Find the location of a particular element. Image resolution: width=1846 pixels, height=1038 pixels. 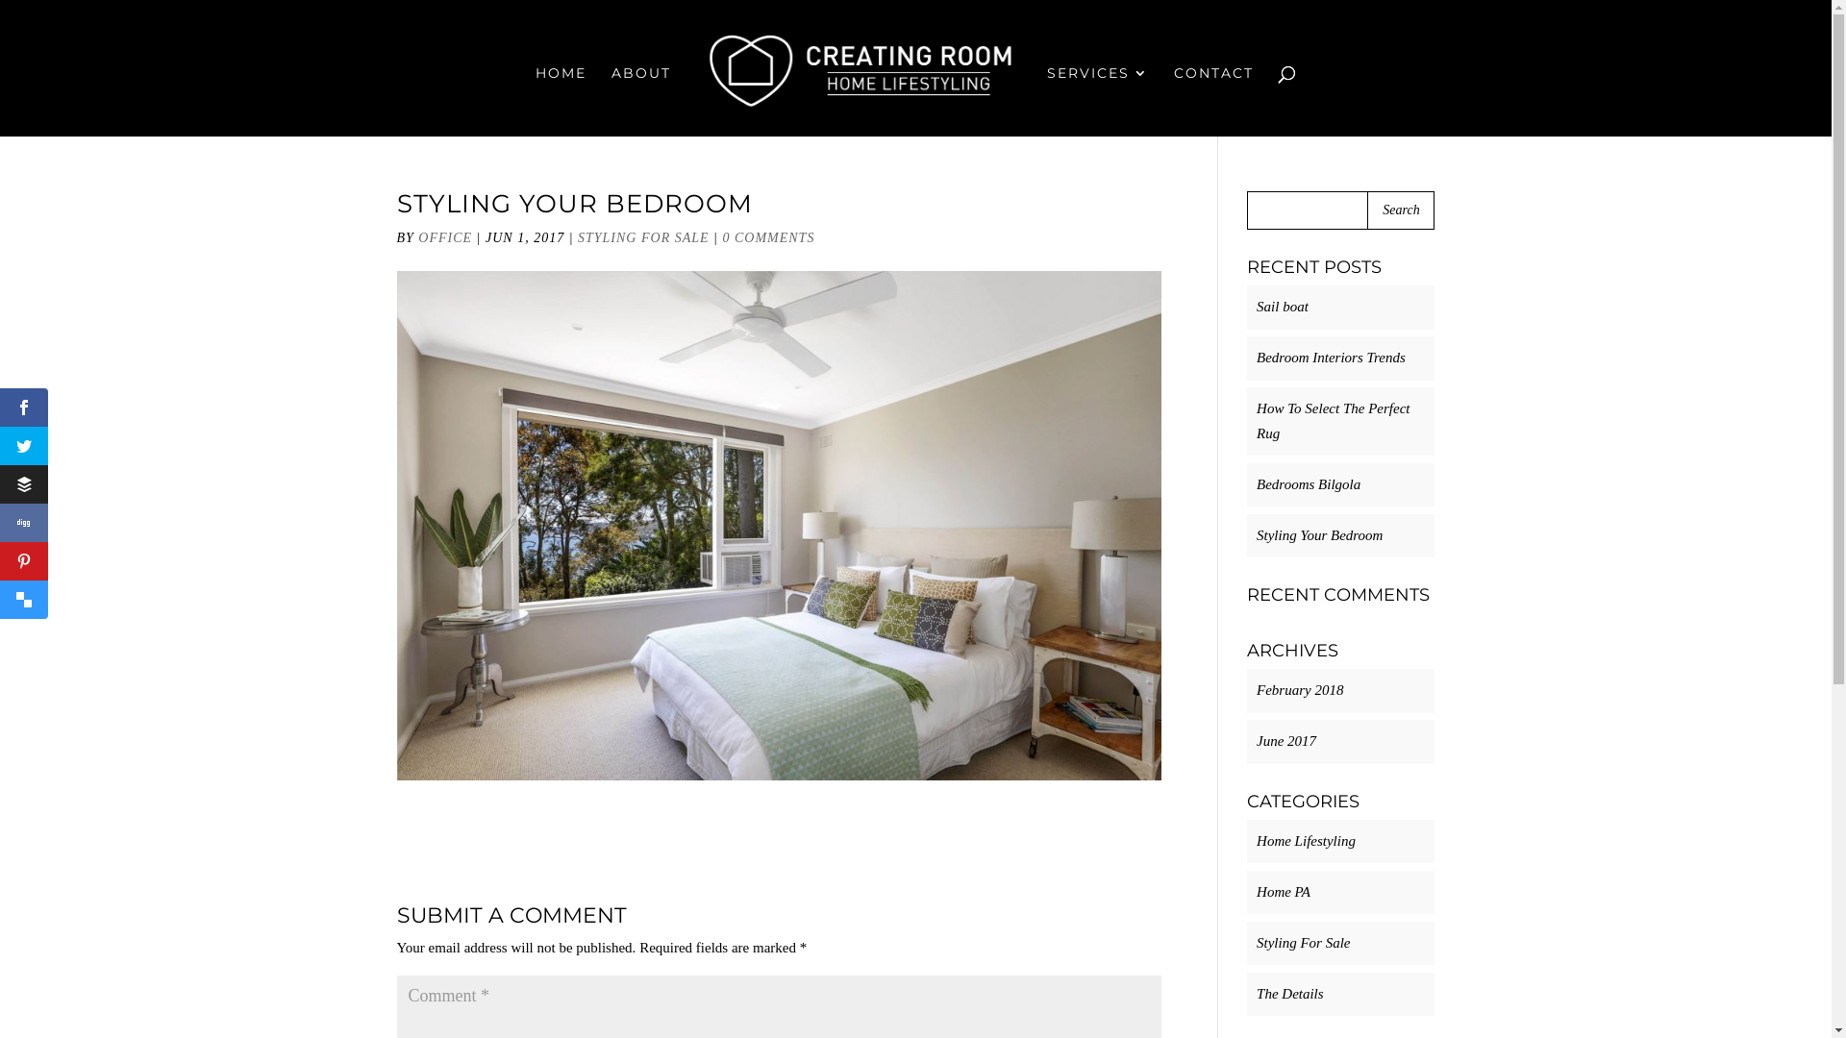

Styling For Sale is located at coordinates (1304, 942).